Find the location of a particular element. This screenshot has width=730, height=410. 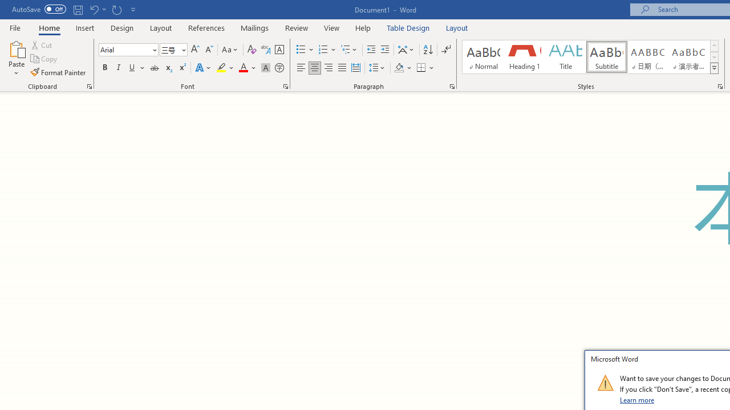

Bullets is located at coordinates (306, 50).